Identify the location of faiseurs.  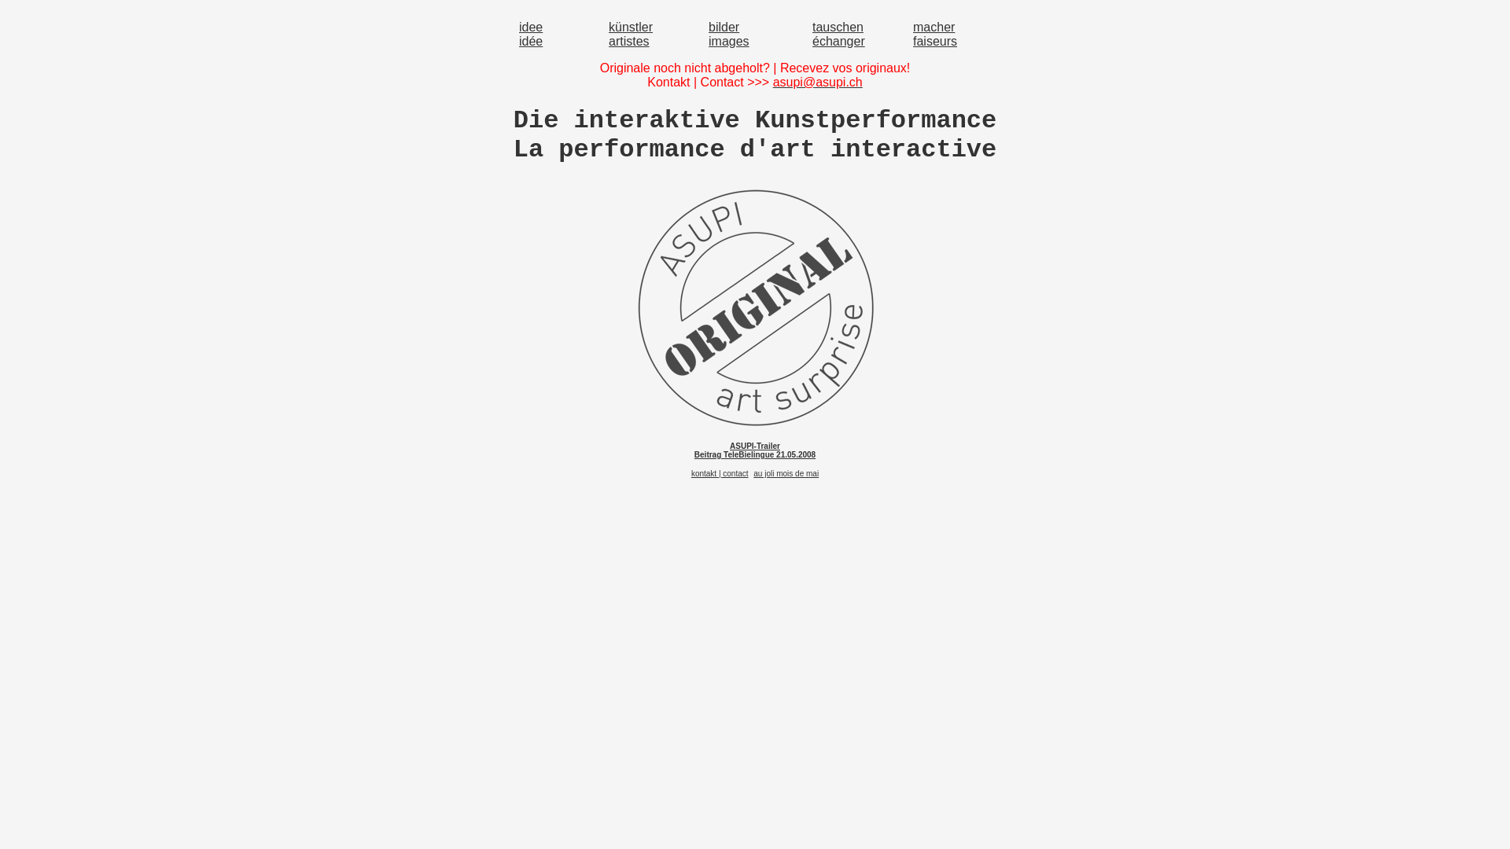
(935, 41).